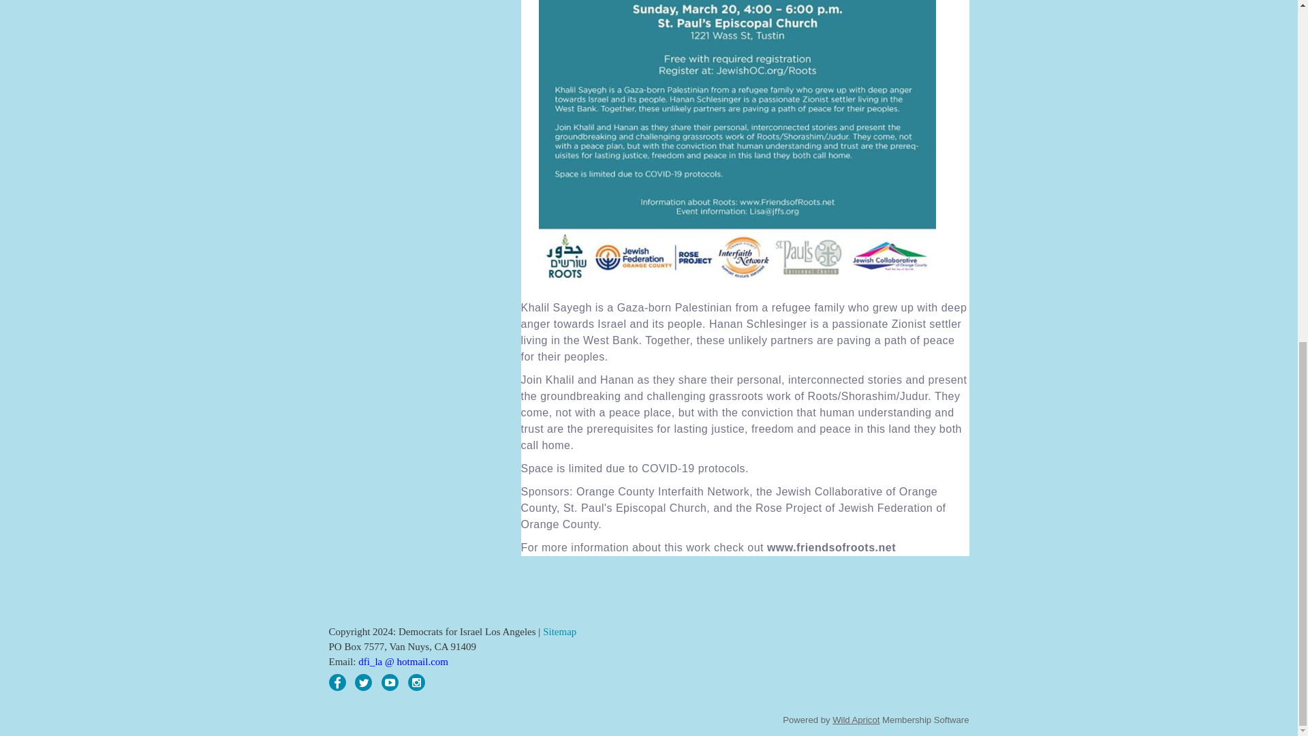 This screenshot has height=736, width=1308. Describe the element at coordinates (362, 683) in the screenshot. I see `Twitter` at that location.